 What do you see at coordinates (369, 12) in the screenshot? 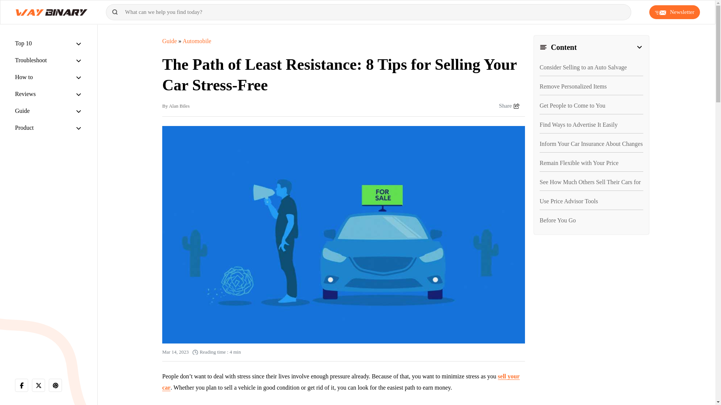
I see `Search for:` at bounding box center [369, 12].